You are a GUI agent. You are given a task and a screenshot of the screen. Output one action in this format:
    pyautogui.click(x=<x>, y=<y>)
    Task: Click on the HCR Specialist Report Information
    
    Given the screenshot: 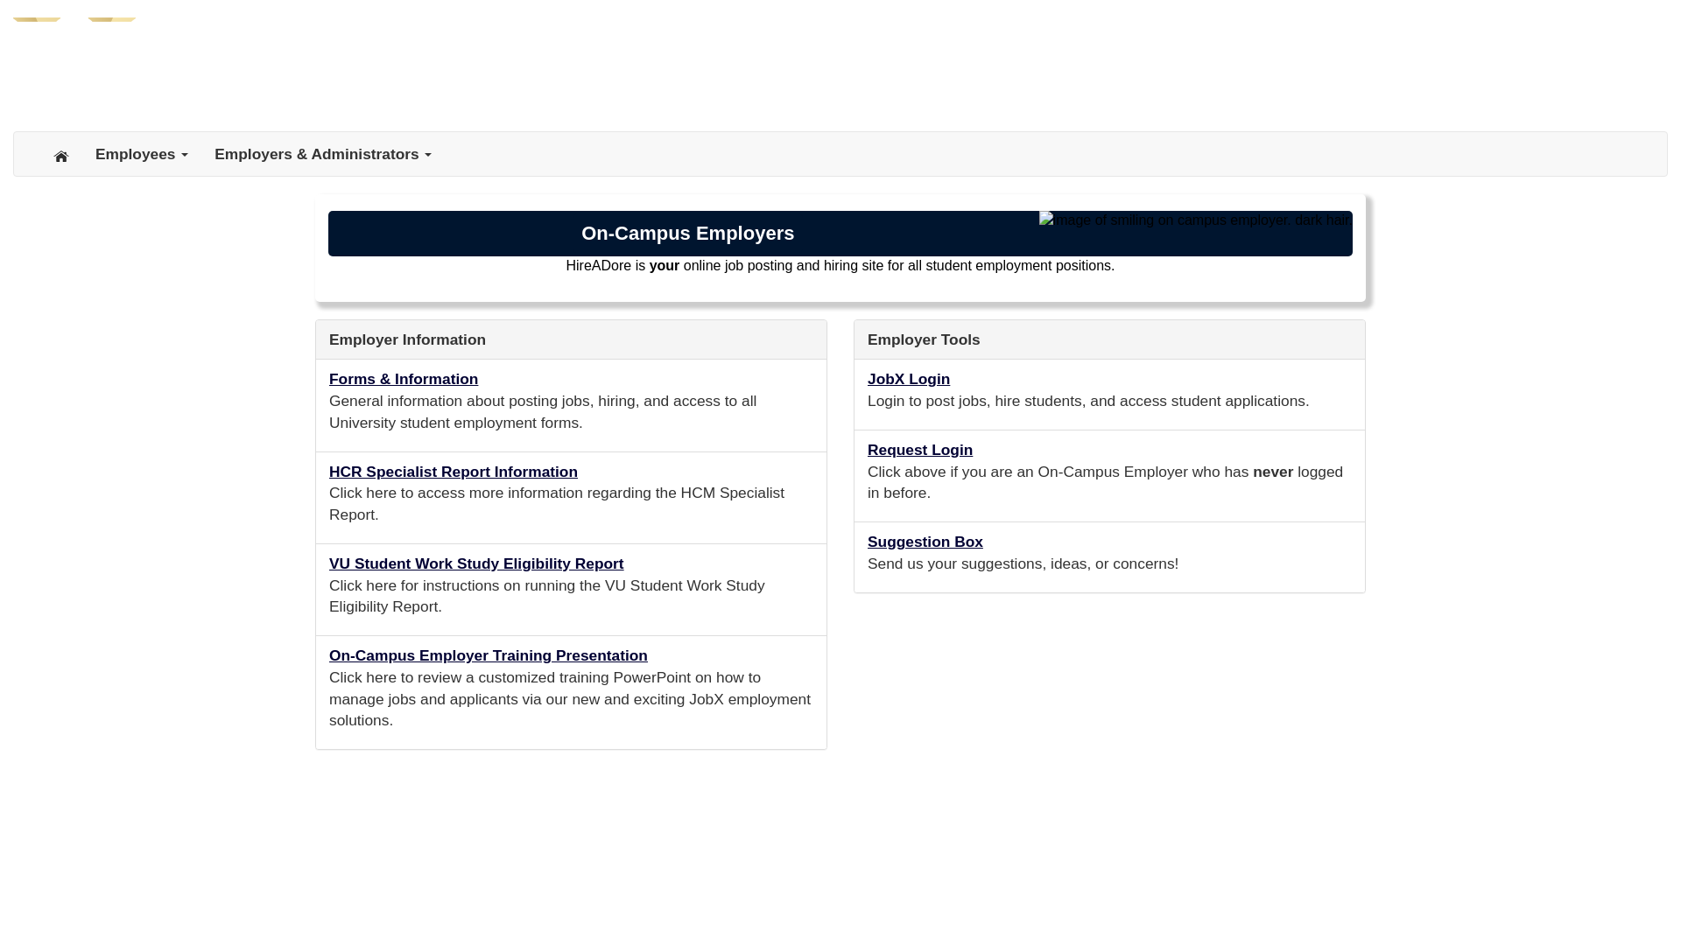 What is the action you would take?
    pyautogui.click(x=454, y=476)
    